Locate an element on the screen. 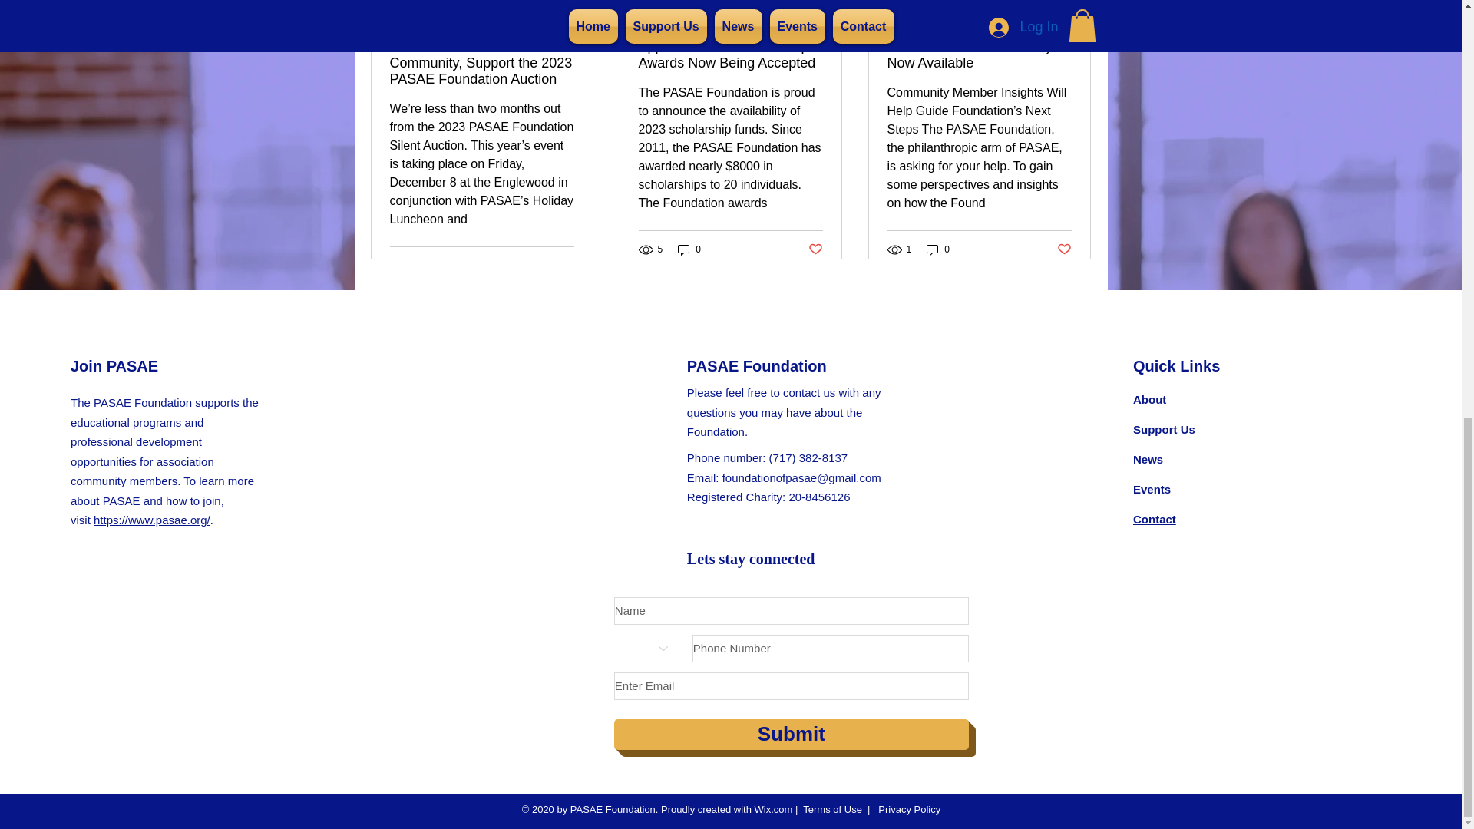  Post not marked as liked is located at coordinates (815, 249).